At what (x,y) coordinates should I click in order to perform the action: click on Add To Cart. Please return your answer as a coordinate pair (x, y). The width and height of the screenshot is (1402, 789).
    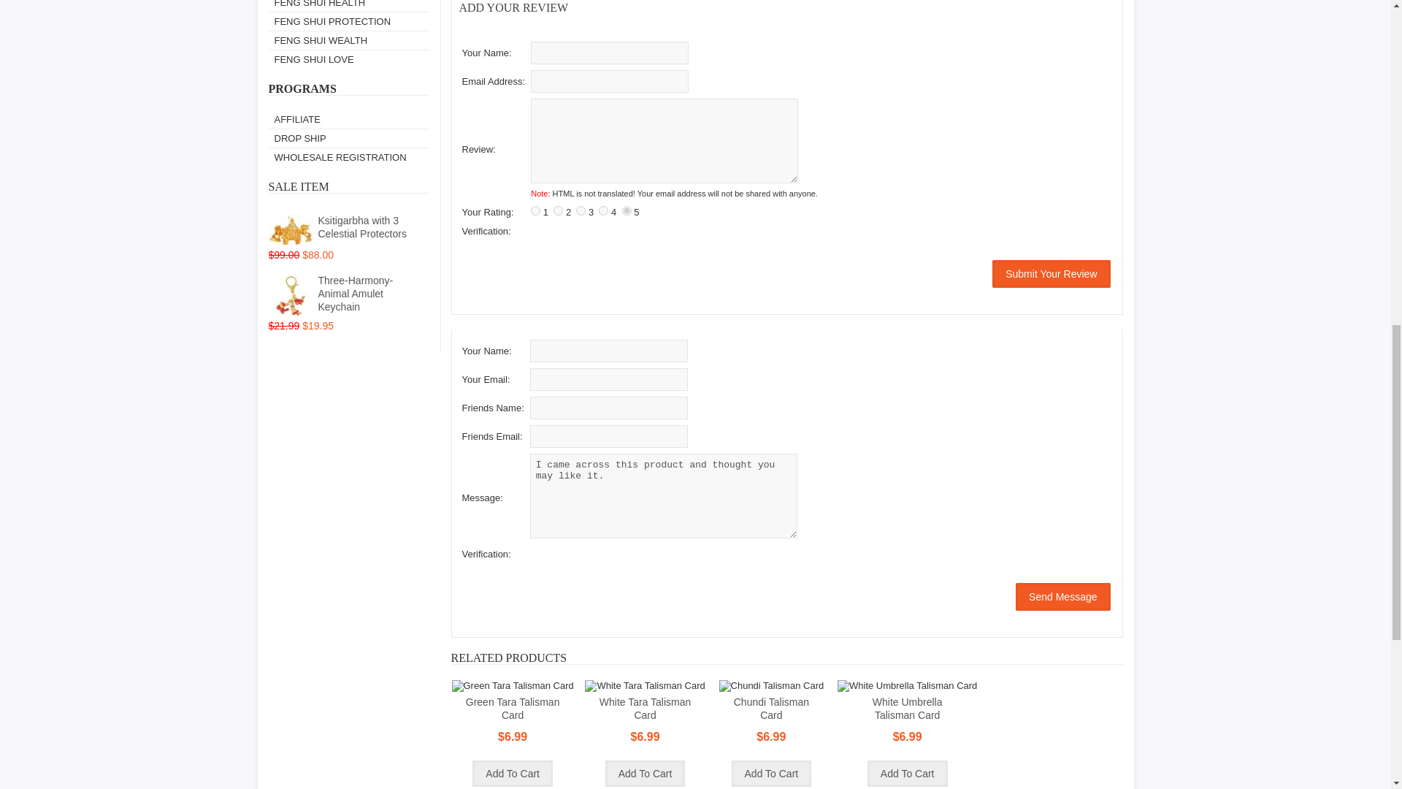
    Looking at the image, I should click on (513, 773).